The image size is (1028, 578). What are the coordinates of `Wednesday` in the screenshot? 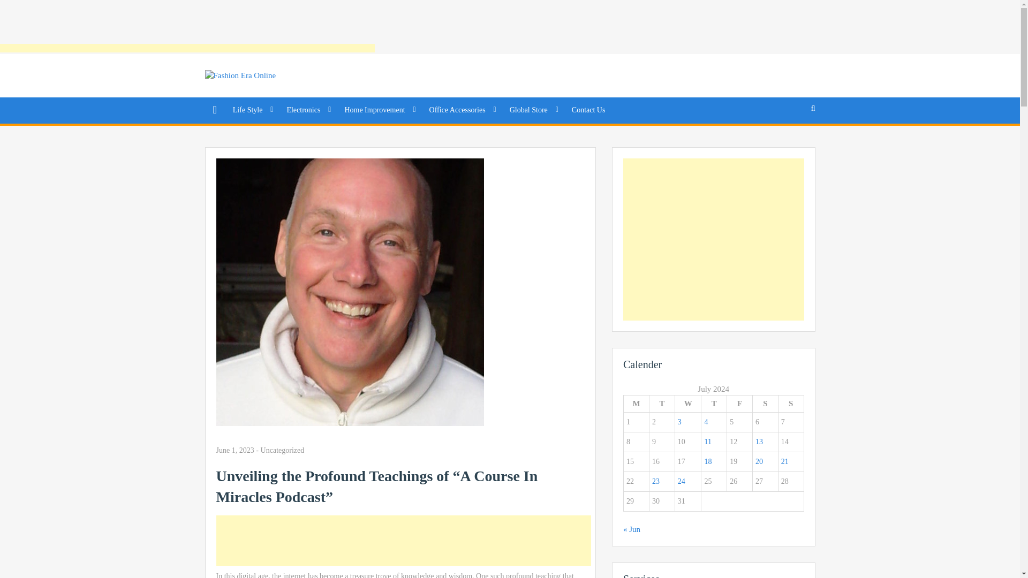 It's located at (687, 404).